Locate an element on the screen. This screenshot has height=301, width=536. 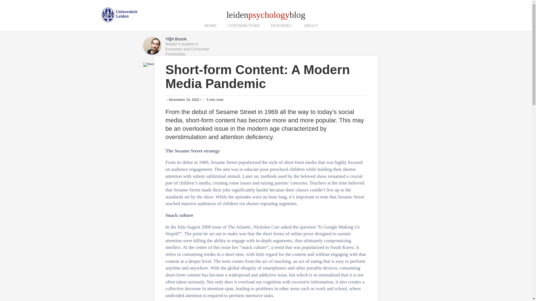
CONTRIBUTORS is located at coordinates (244, 26).